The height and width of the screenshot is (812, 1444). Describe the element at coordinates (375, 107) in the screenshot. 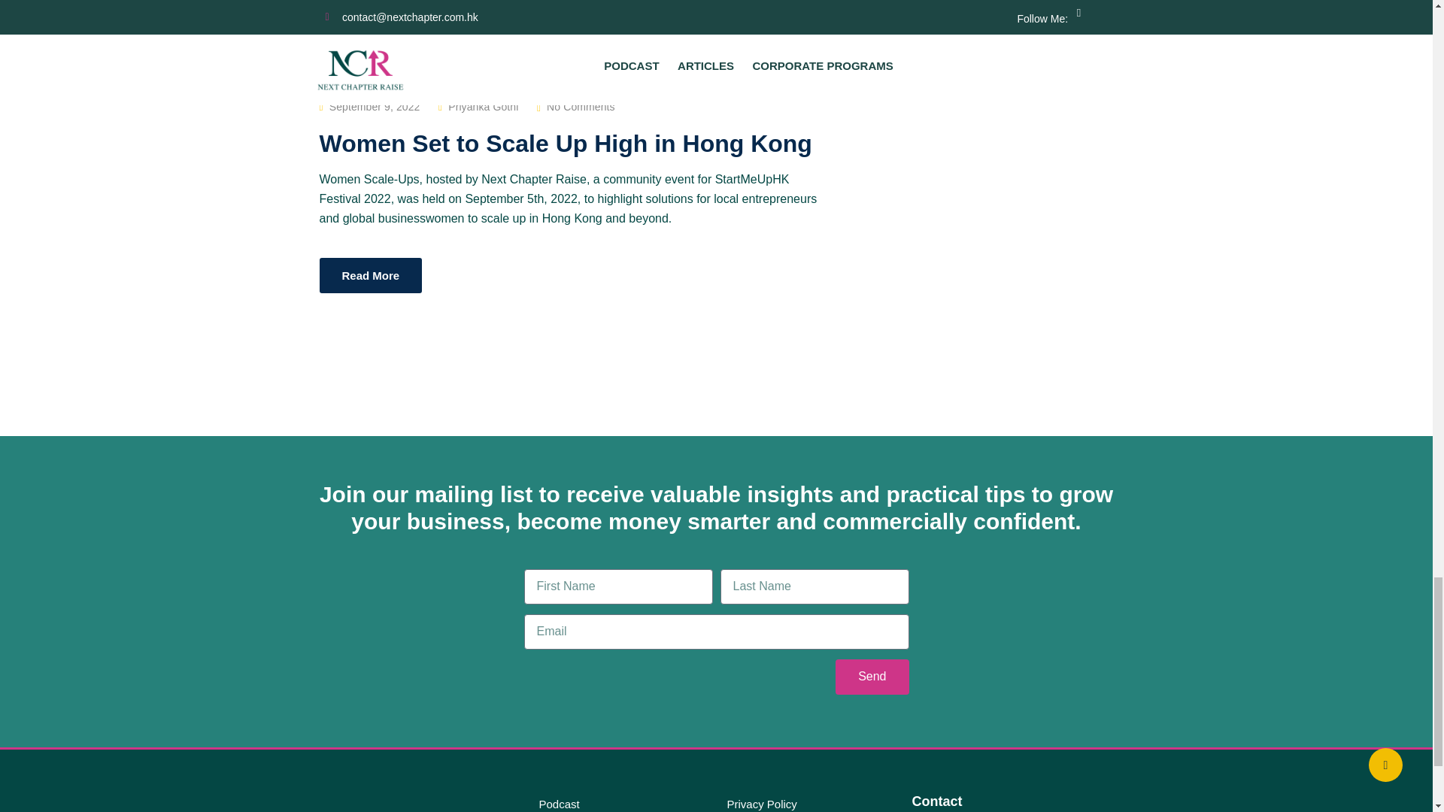

I see `September 9, 2022` at that location.